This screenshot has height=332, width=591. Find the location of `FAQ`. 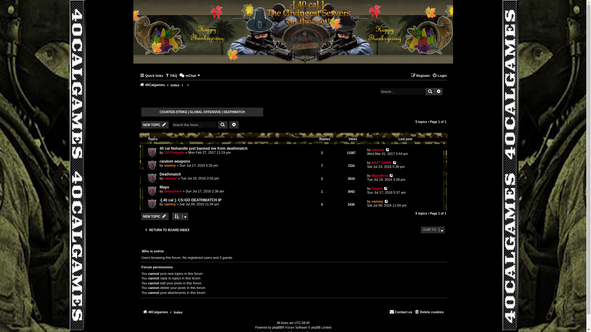

FAQ is located at coordinates (171, 76).